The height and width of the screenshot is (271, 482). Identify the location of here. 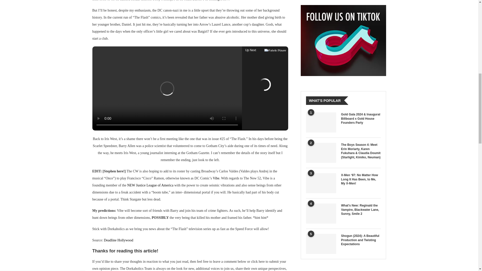
(262, 261).